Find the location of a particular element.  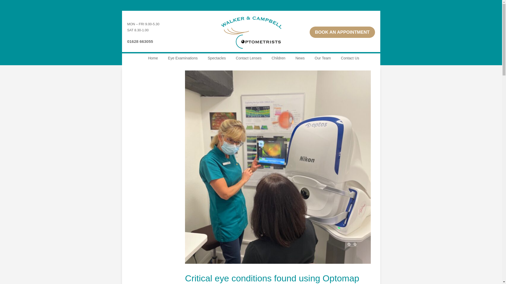

News is located at coordinates (300, 58).